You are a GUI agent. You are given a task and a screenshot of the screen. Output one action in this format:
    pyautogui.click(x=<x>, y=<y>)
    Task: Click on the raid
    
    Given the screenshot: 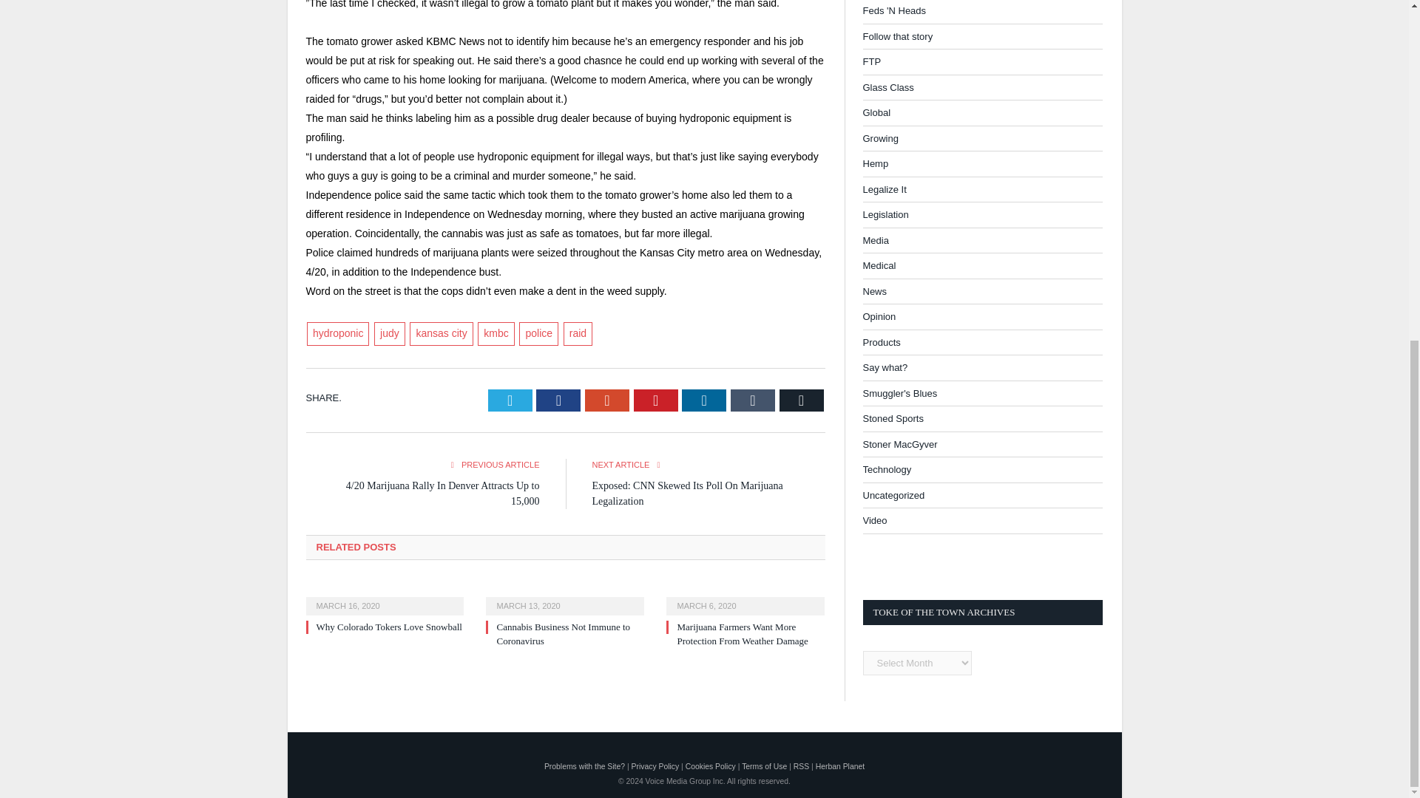 What is the action you would take?
    pyautogui.click(x=578, y=334)
    